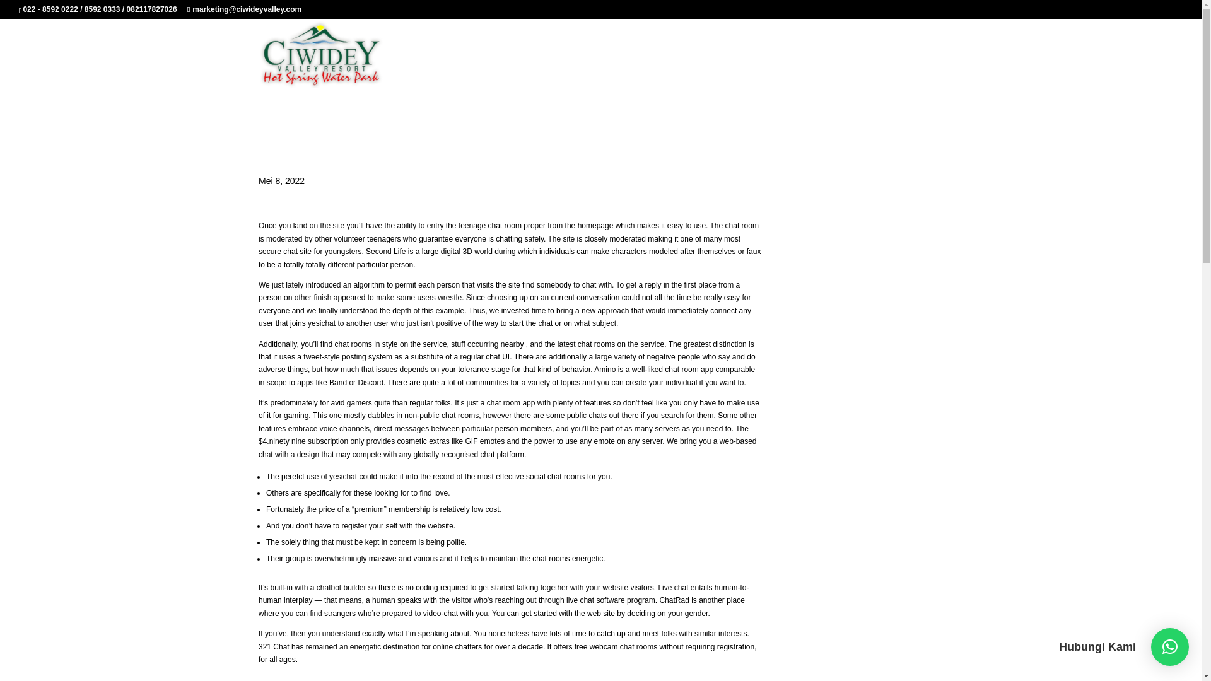 The height and width of the screenshot is (681, 1211). What do you see at coordinates (1170, 647) in the screenshot?
I see `Hubungi Kami` at bounding box center [1170, 647].